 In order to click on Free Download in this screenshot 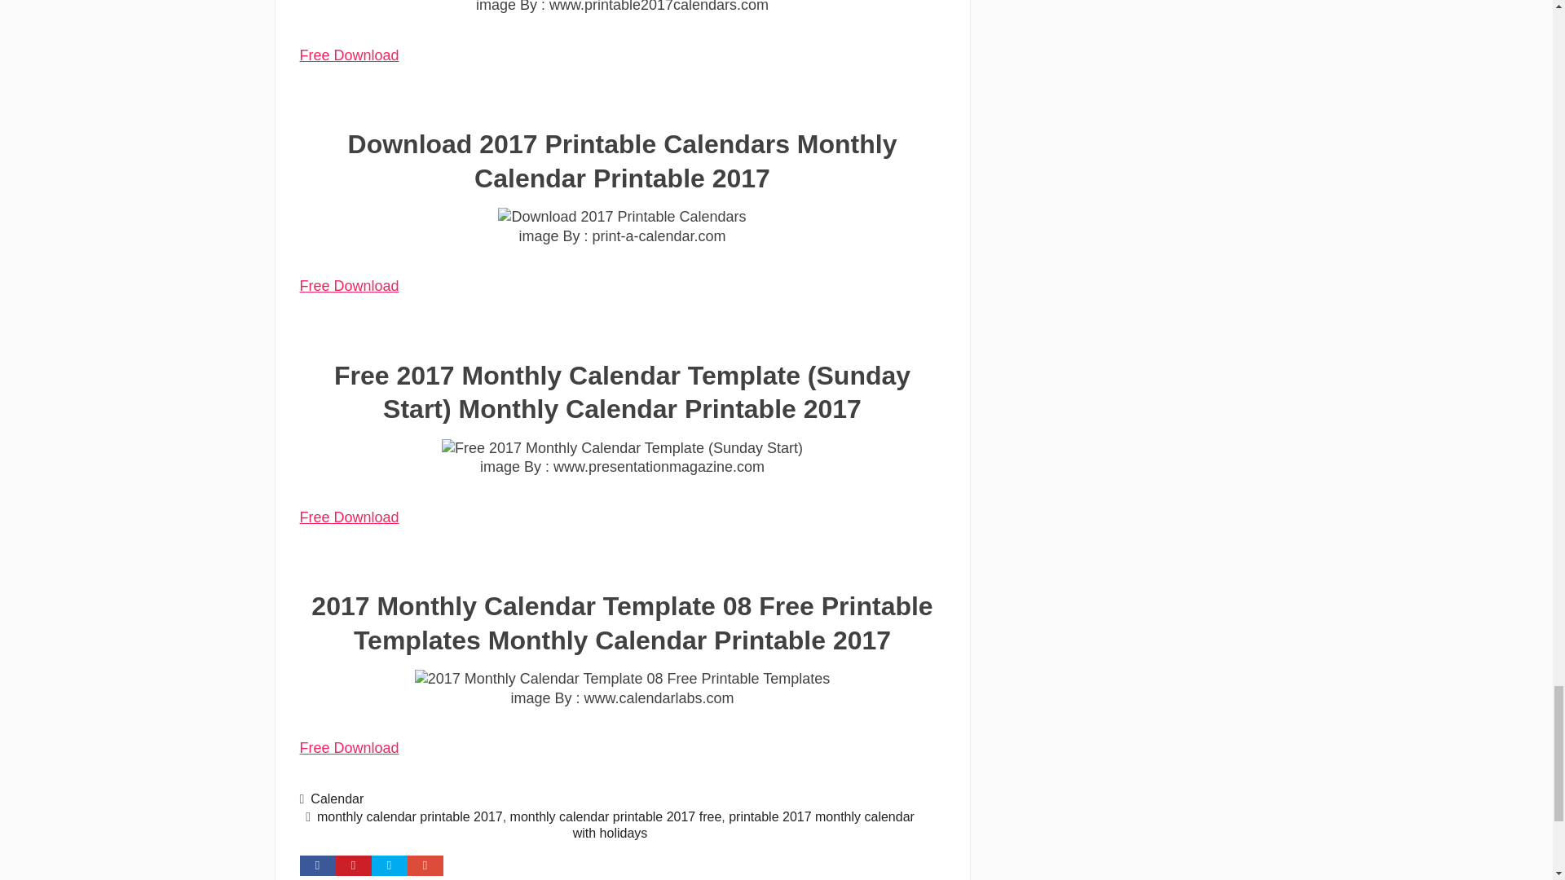, I will do `click(349, 748)`.